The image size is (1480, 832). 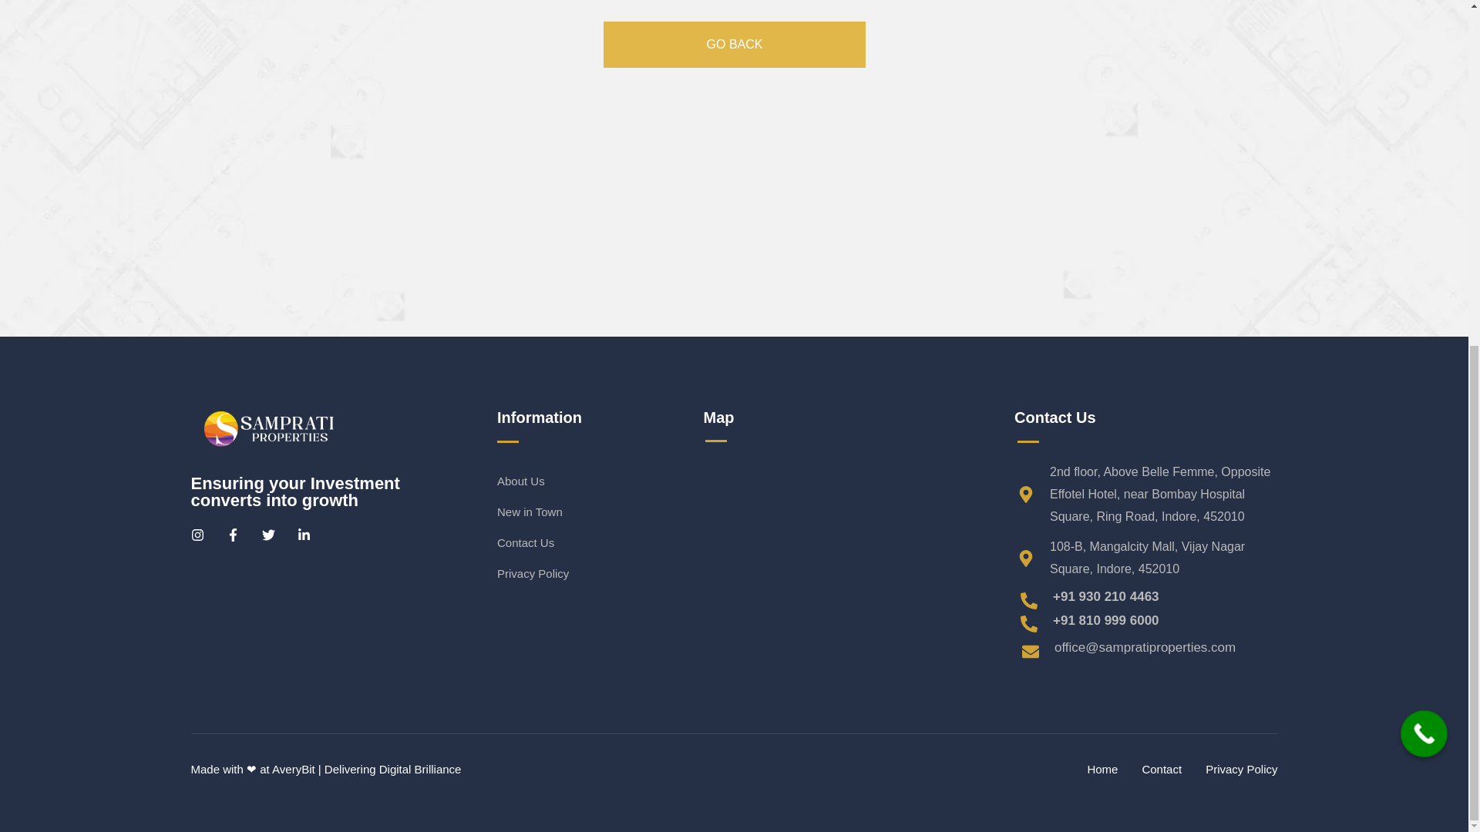 I want to click on Home, so click(x=1102, y=769).